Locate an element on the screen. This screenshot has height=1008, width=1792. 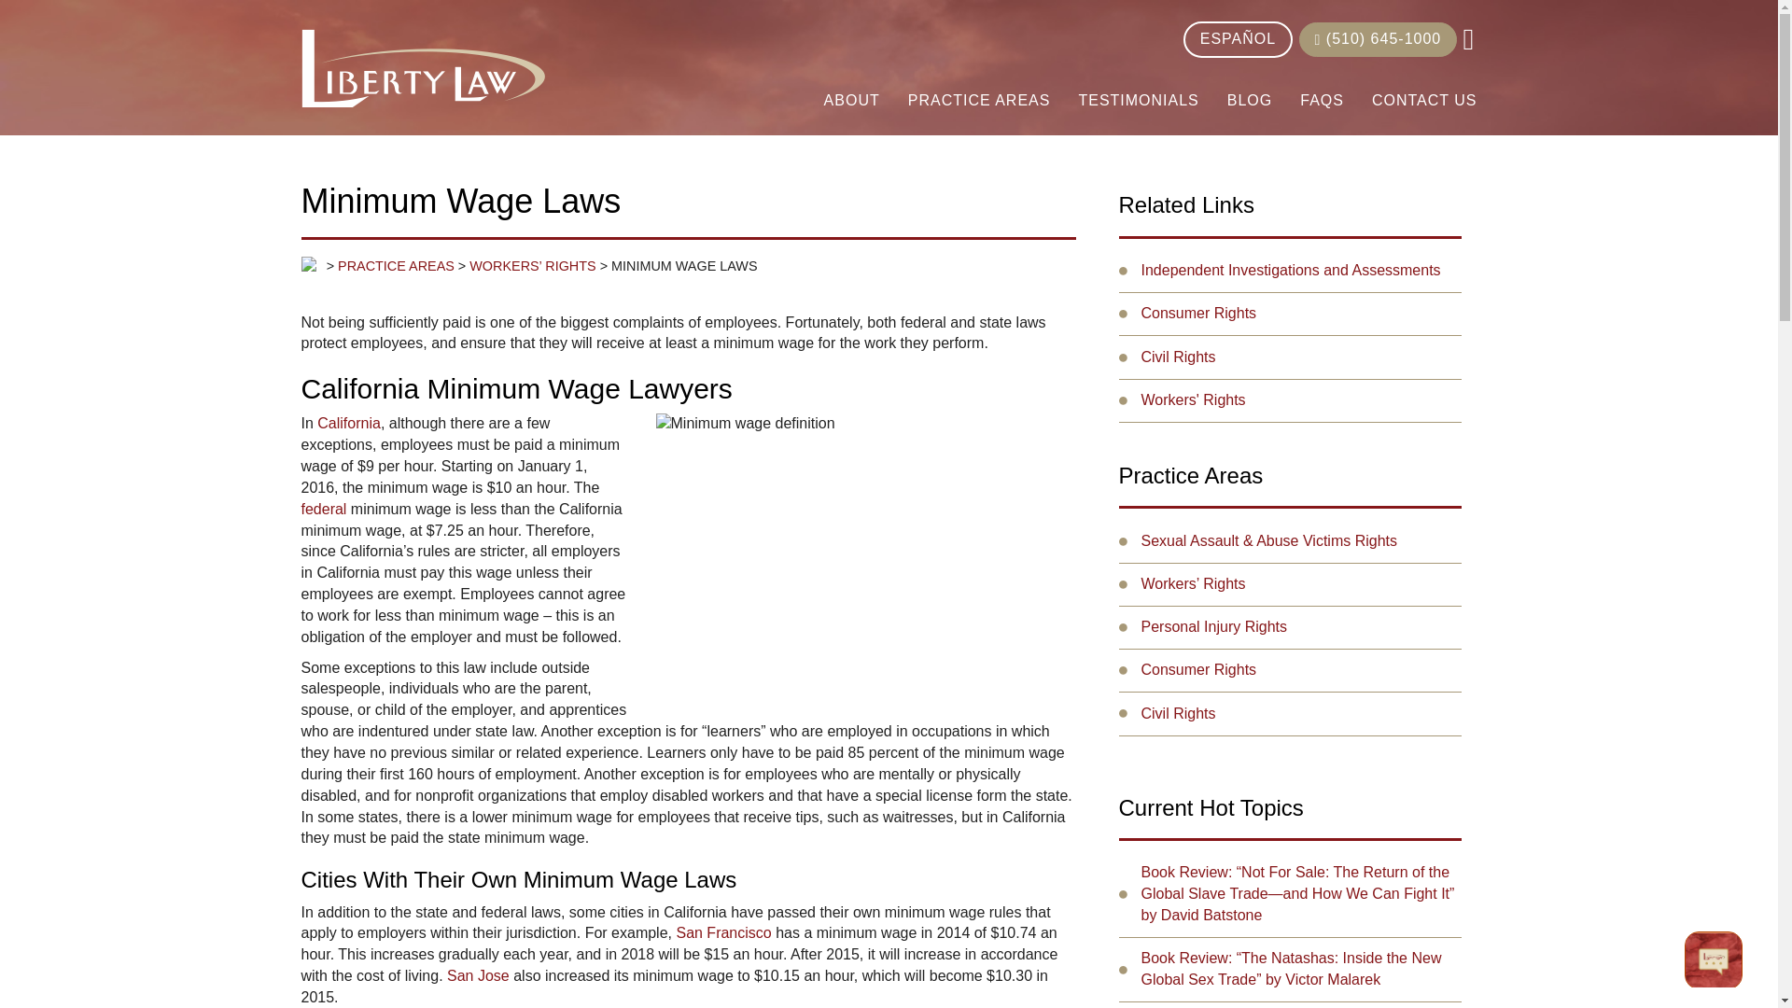
CONTACT US is located at coordinates (1417, 101).